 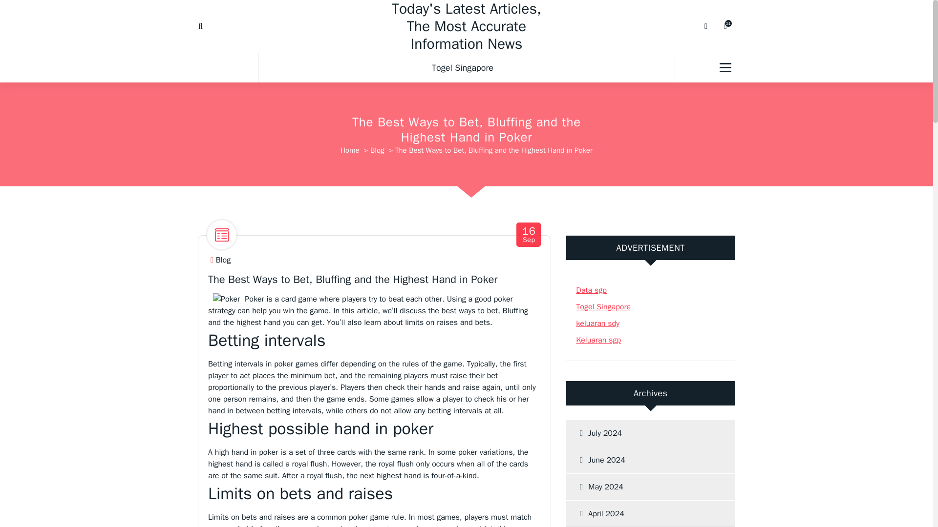 I want to click on April 2024, so click(x=466, y=26).